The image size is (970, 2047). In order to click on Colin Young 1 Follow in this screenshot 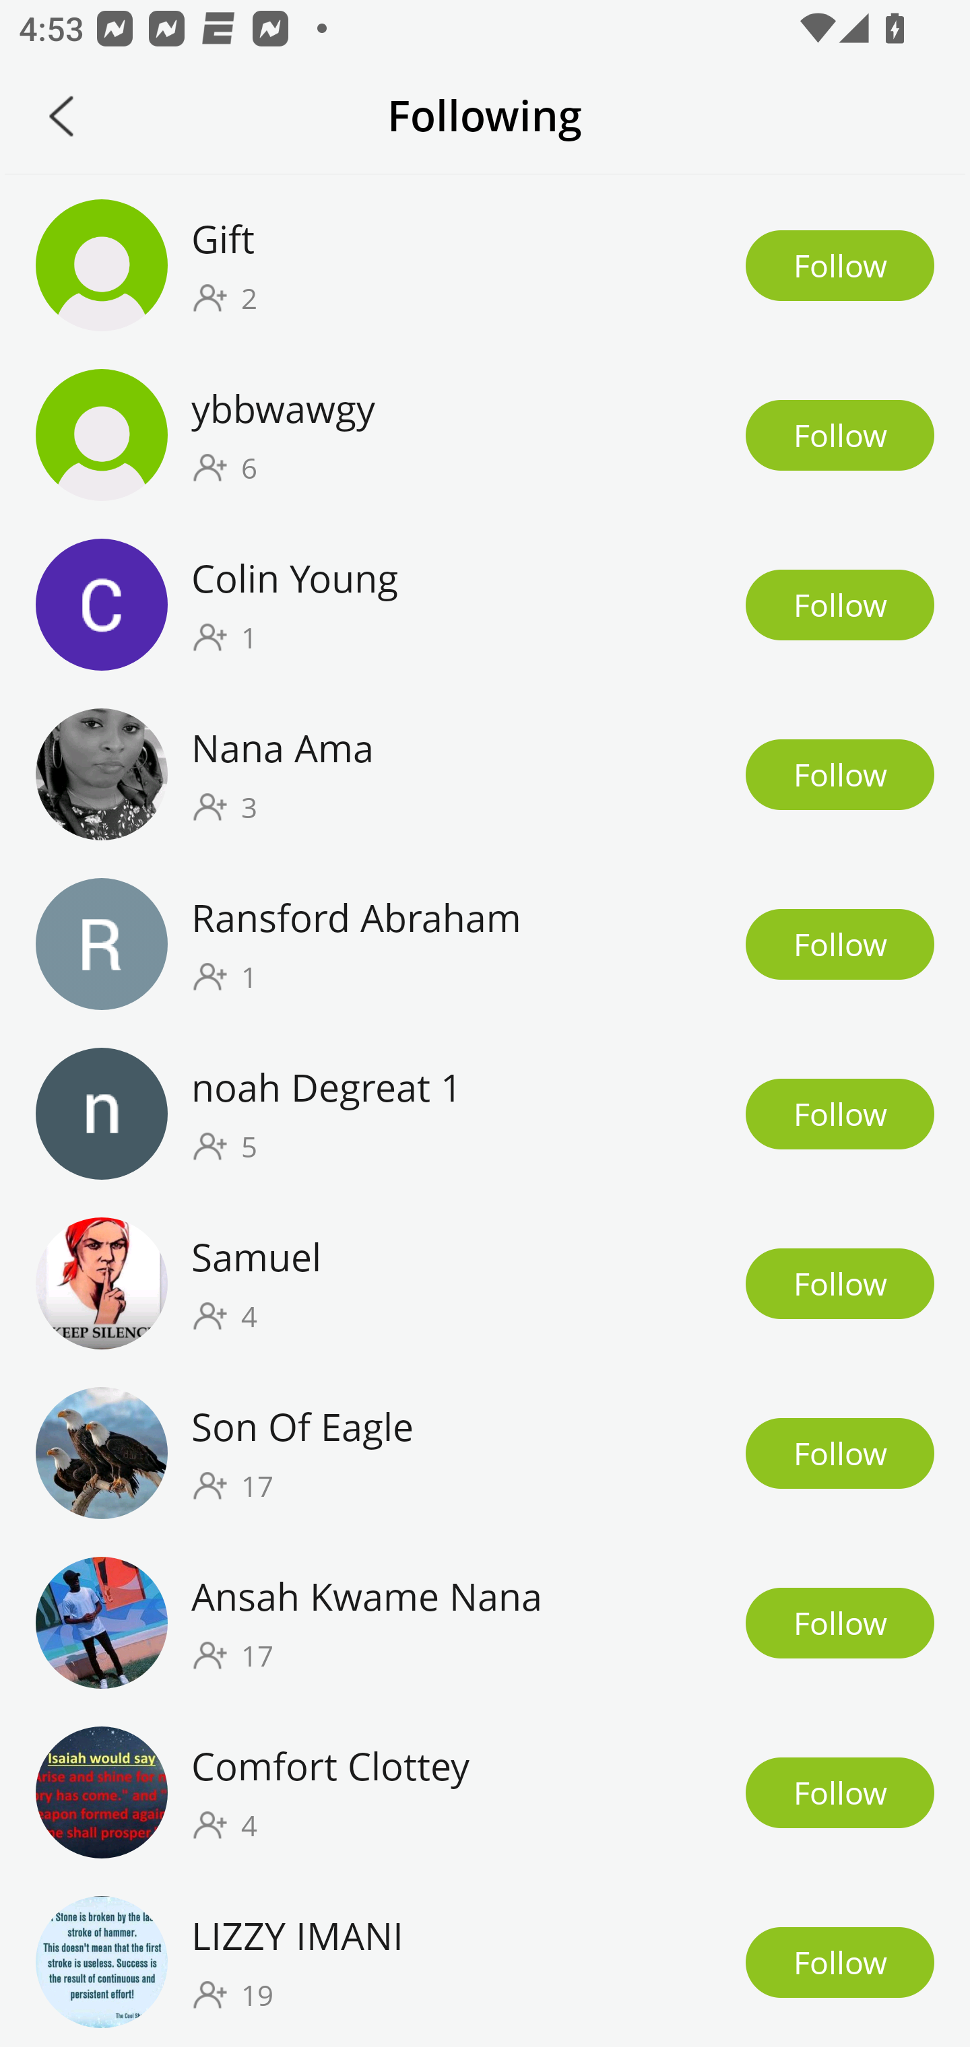, I will do `click(485, 605)`.